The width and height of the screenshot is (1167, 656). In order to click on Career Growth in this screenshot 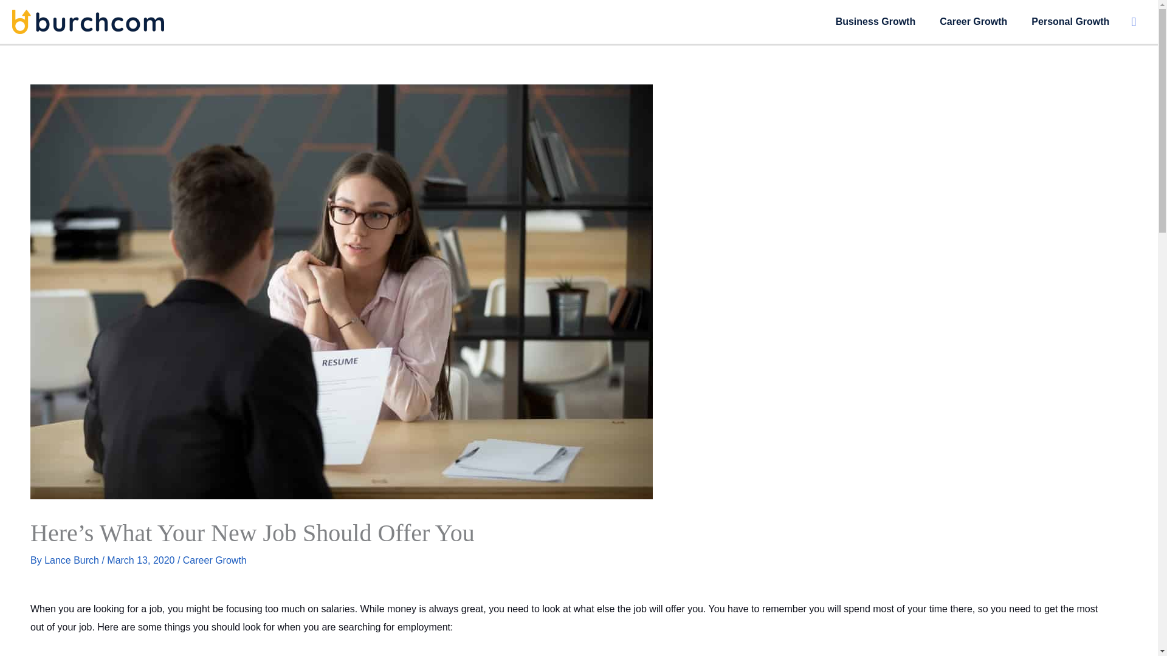, I will do `click(215, 560)`.